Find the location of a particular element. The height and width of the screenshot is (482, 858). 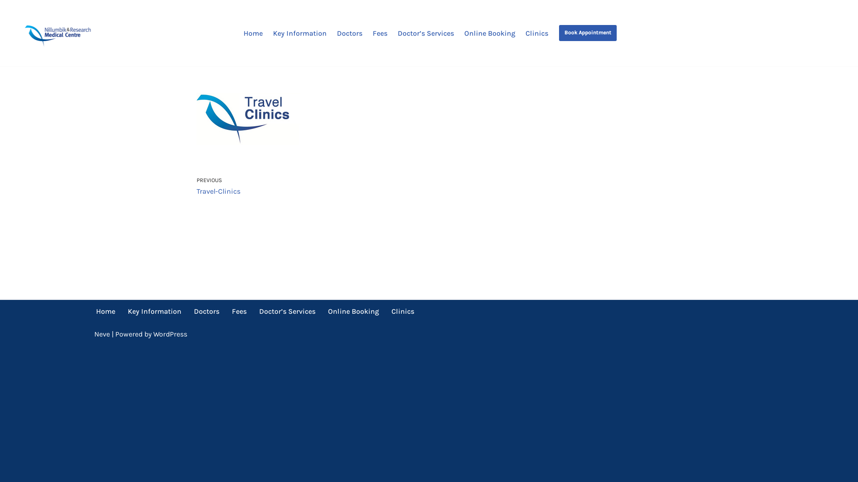

PREVIOUS
Travel-Clinics is located at coordinates (311, 187).